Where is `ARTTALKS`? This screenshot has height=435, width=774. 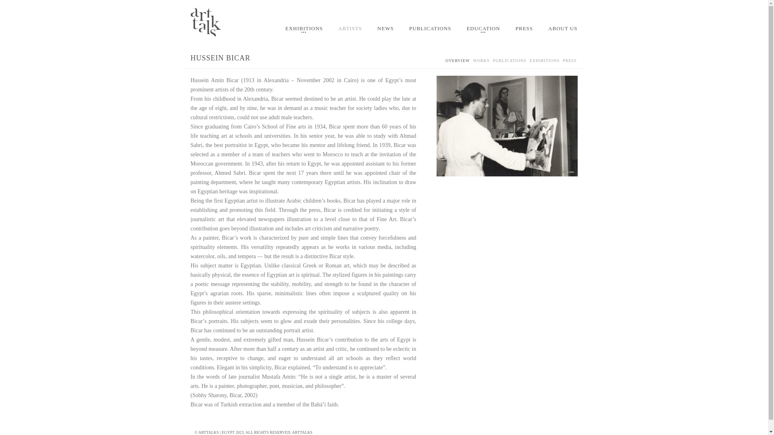 ARTTALKS is located at coordinates (302, 433).